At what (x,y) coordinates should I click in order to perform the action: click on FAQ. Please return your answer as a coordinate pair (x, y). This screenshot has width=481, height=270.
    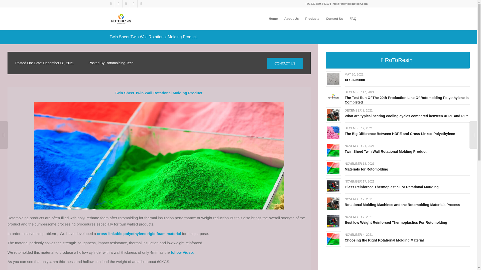
    Looking at the image, I should click on (353, 18).